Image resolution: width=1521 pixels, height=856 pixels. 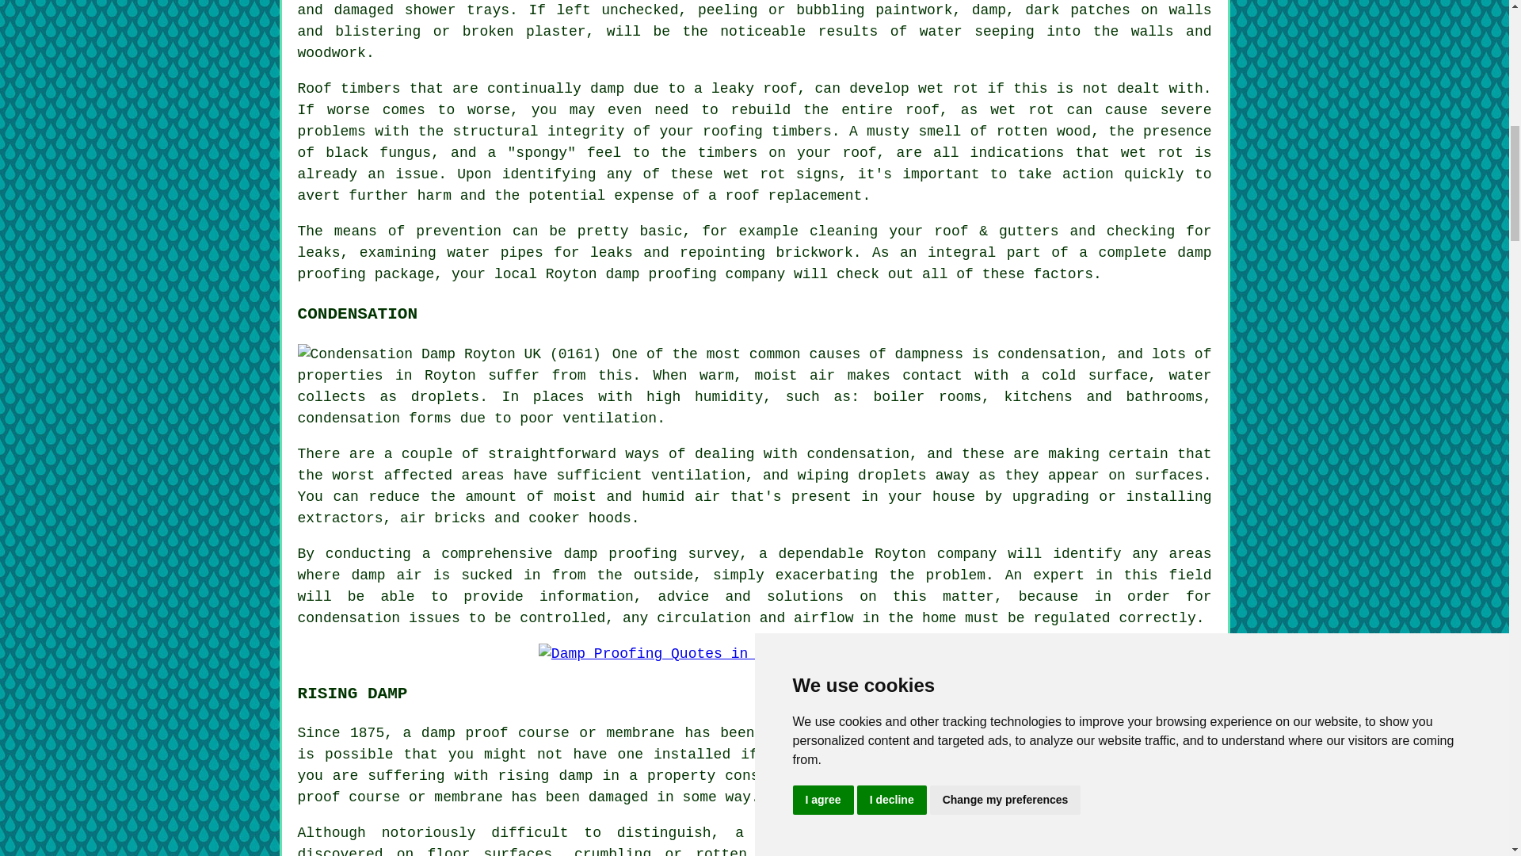 What do you see at coordinates (545, 775) in the screenshot?
I see `rising damp` at bounding box center [545, 775].